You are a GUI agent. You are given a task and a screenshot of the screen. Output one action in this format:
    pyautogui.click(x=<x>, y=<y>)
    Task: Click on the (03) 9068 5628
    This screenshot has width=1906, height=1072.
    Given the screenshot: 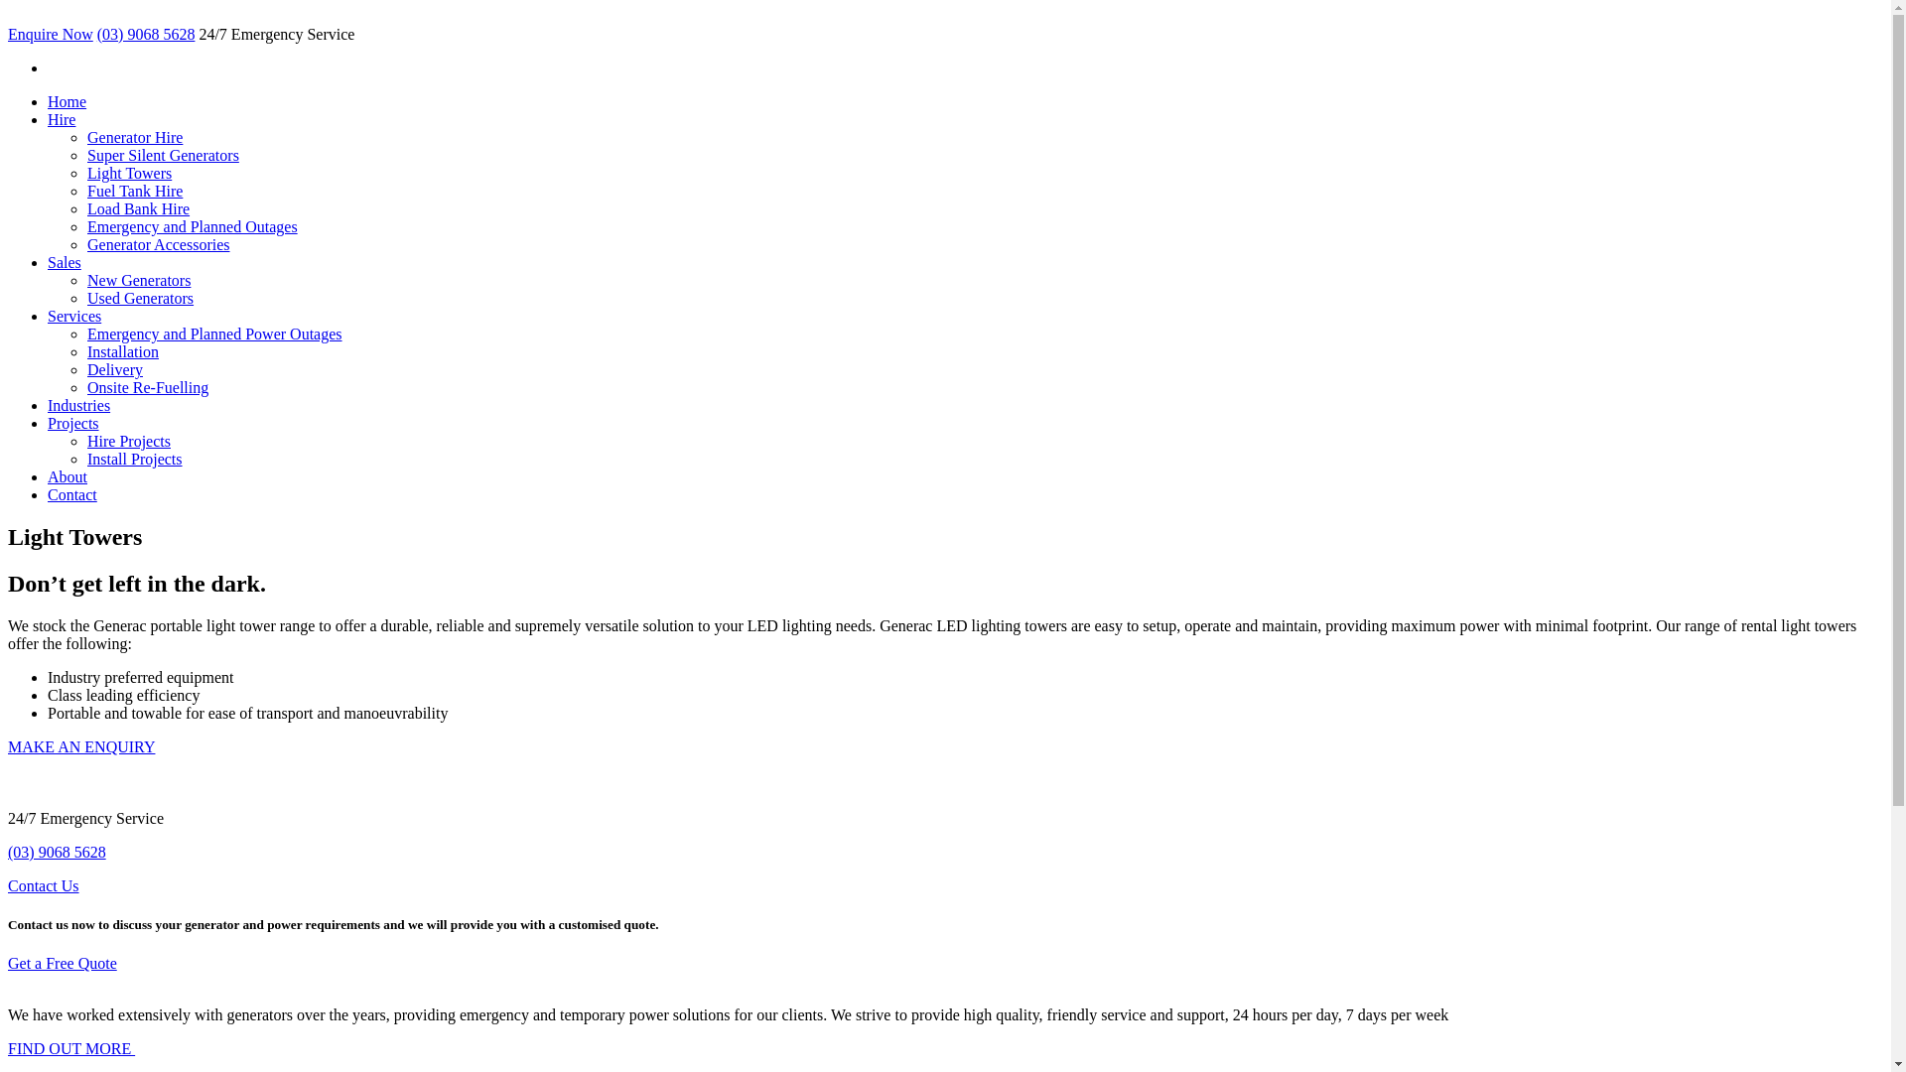 What is the action you would take?
    pyautogui.click(x=58, y=852)
    